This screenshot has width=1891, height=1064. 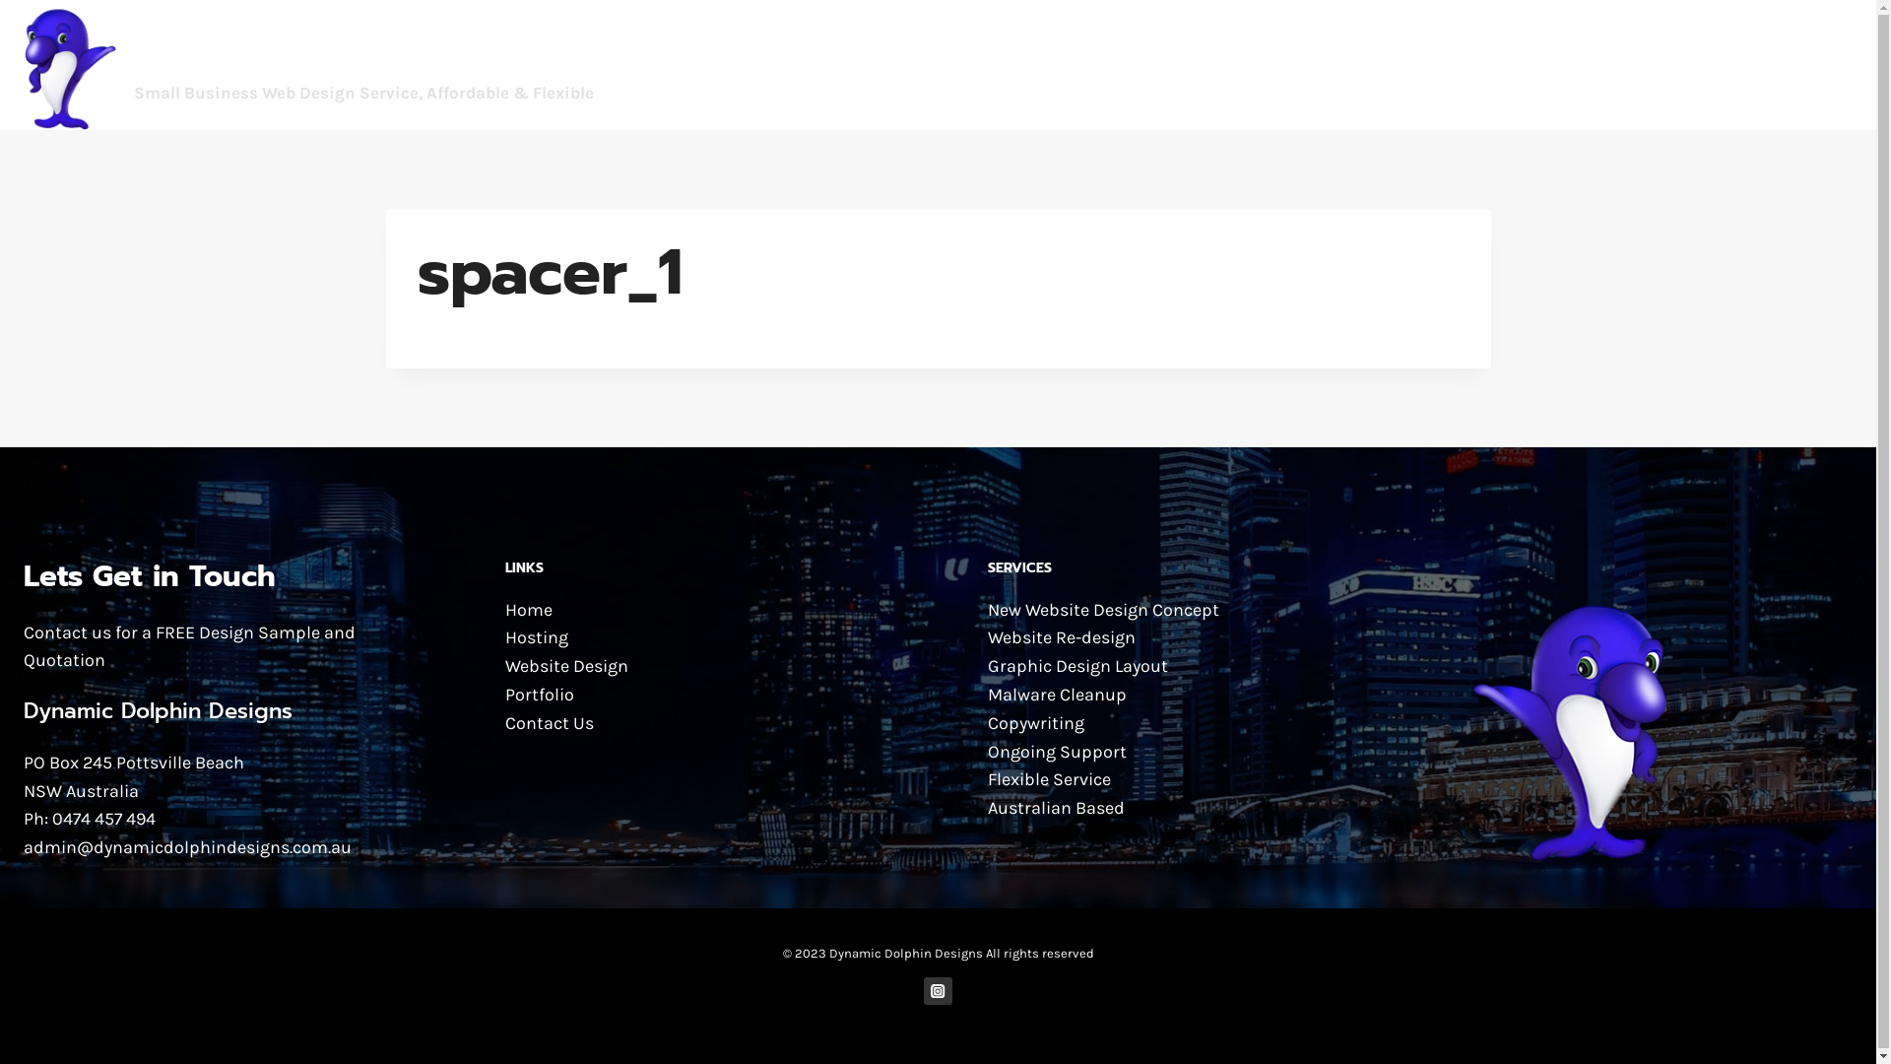 What do you see at coordinates (1605, 65) in the screenshot?
I see `HOSTING` at bounding box center [1605, 65].